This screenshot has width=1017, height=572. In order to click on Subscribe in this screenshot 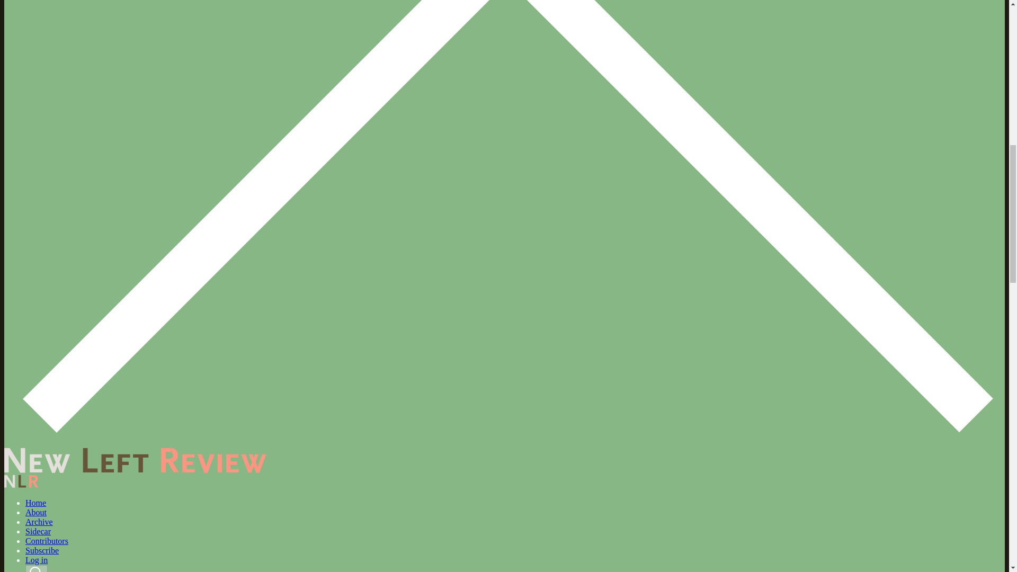, I will do `click(42, 550)`.